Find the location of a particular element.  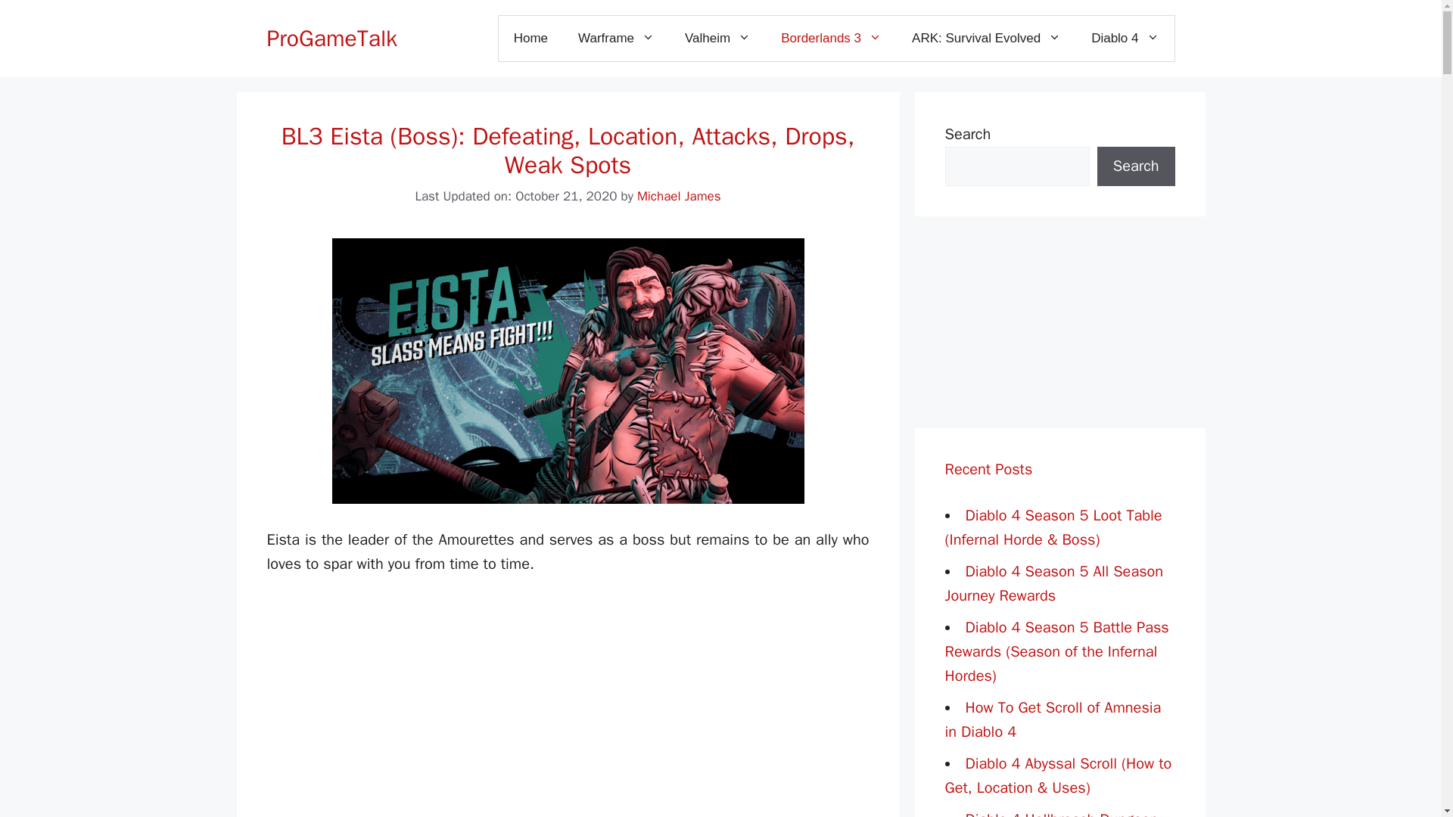

View all posts by Michael James is located at coordinates (679, 197).